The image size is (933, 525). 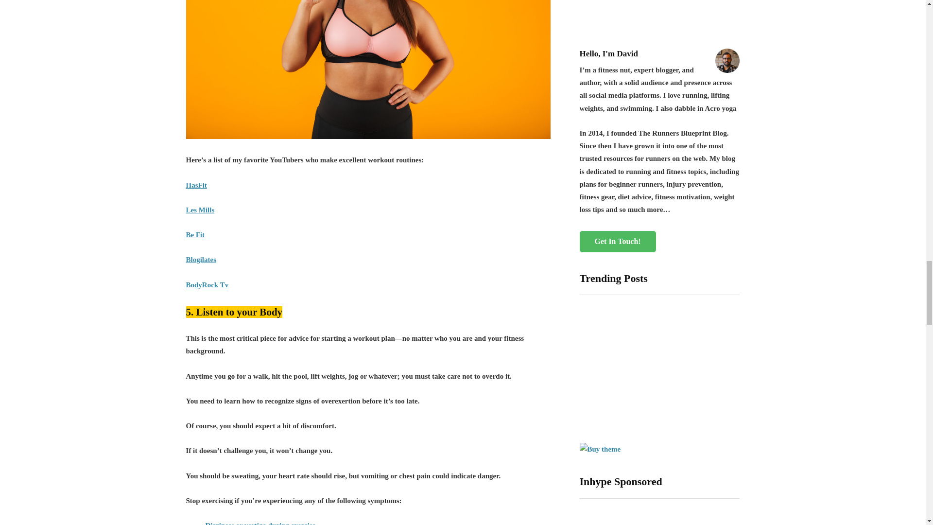 What do you see at coordinates (260, 523) in the screenshot?
I see `Dizziness or vertigo during exercise` at bounding box center [260, 523].